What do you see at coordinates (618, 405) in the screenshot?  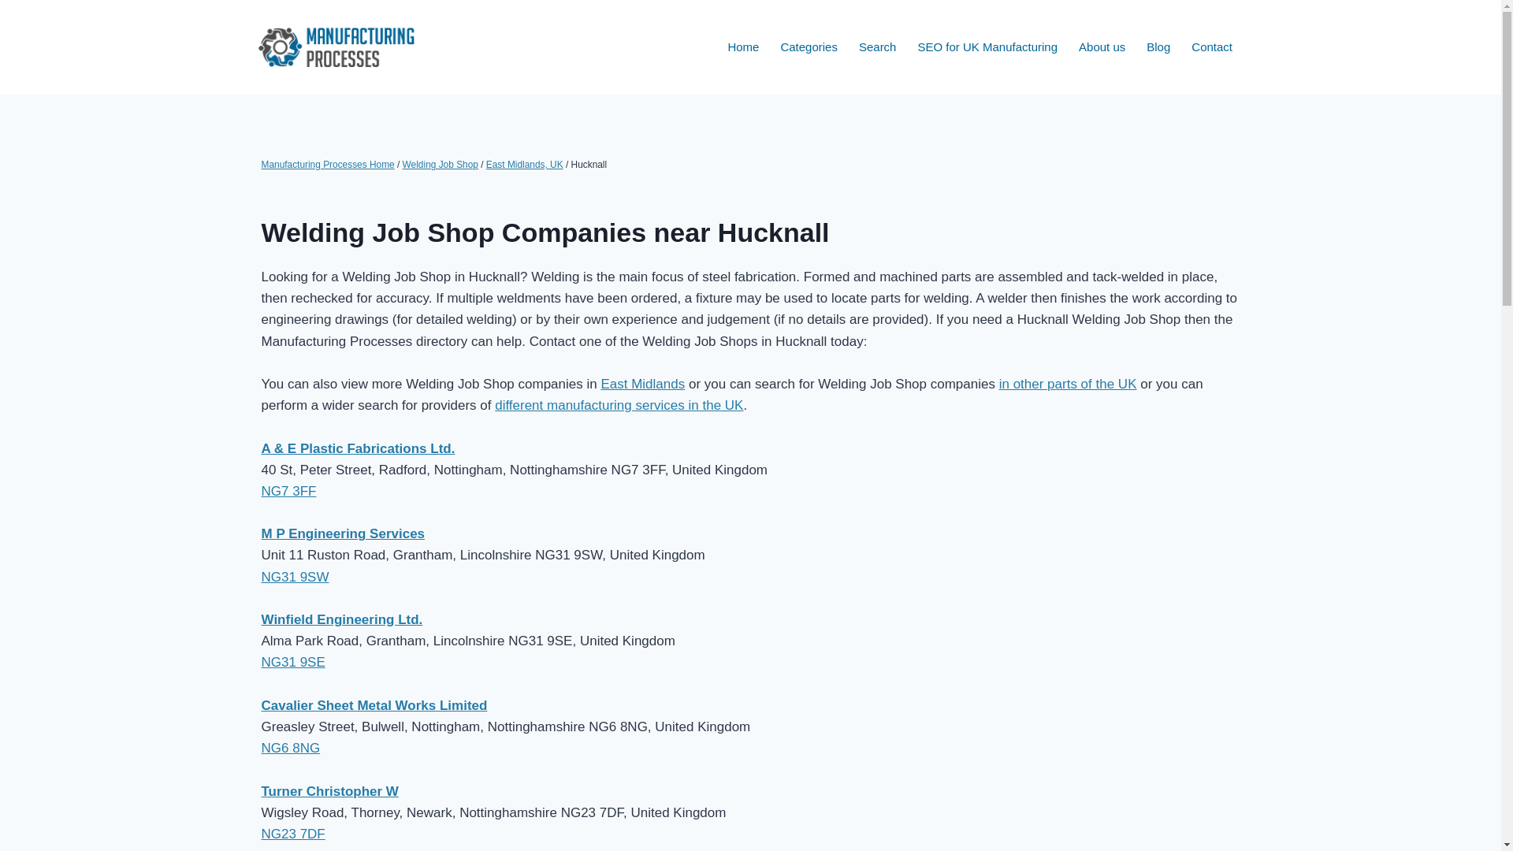 I see `different manufacturing services in the UK` at bounding box center [618, 405].